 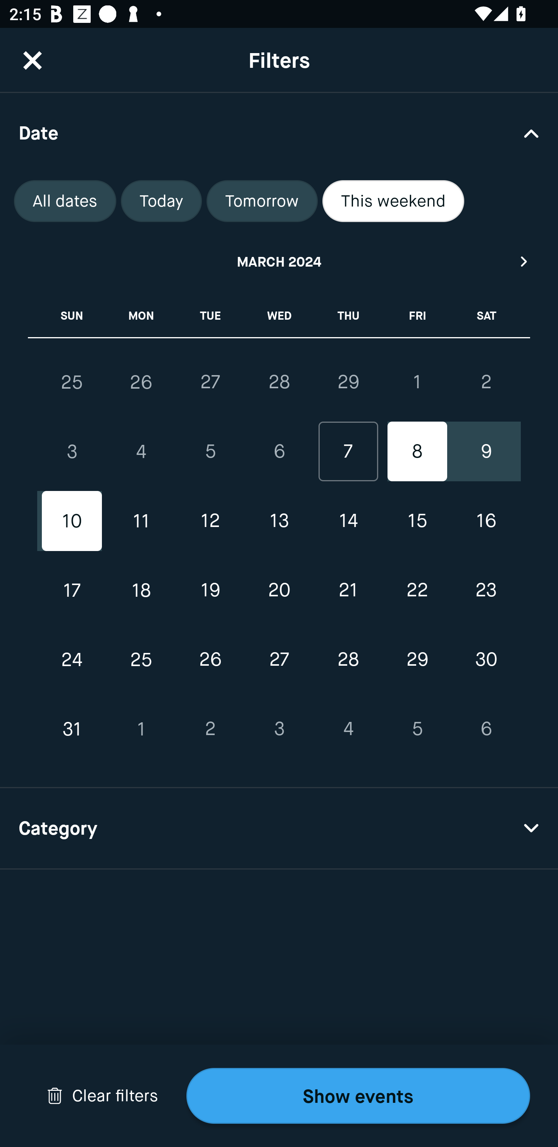 I want to click on Show events, so click(x=358, y=1096).